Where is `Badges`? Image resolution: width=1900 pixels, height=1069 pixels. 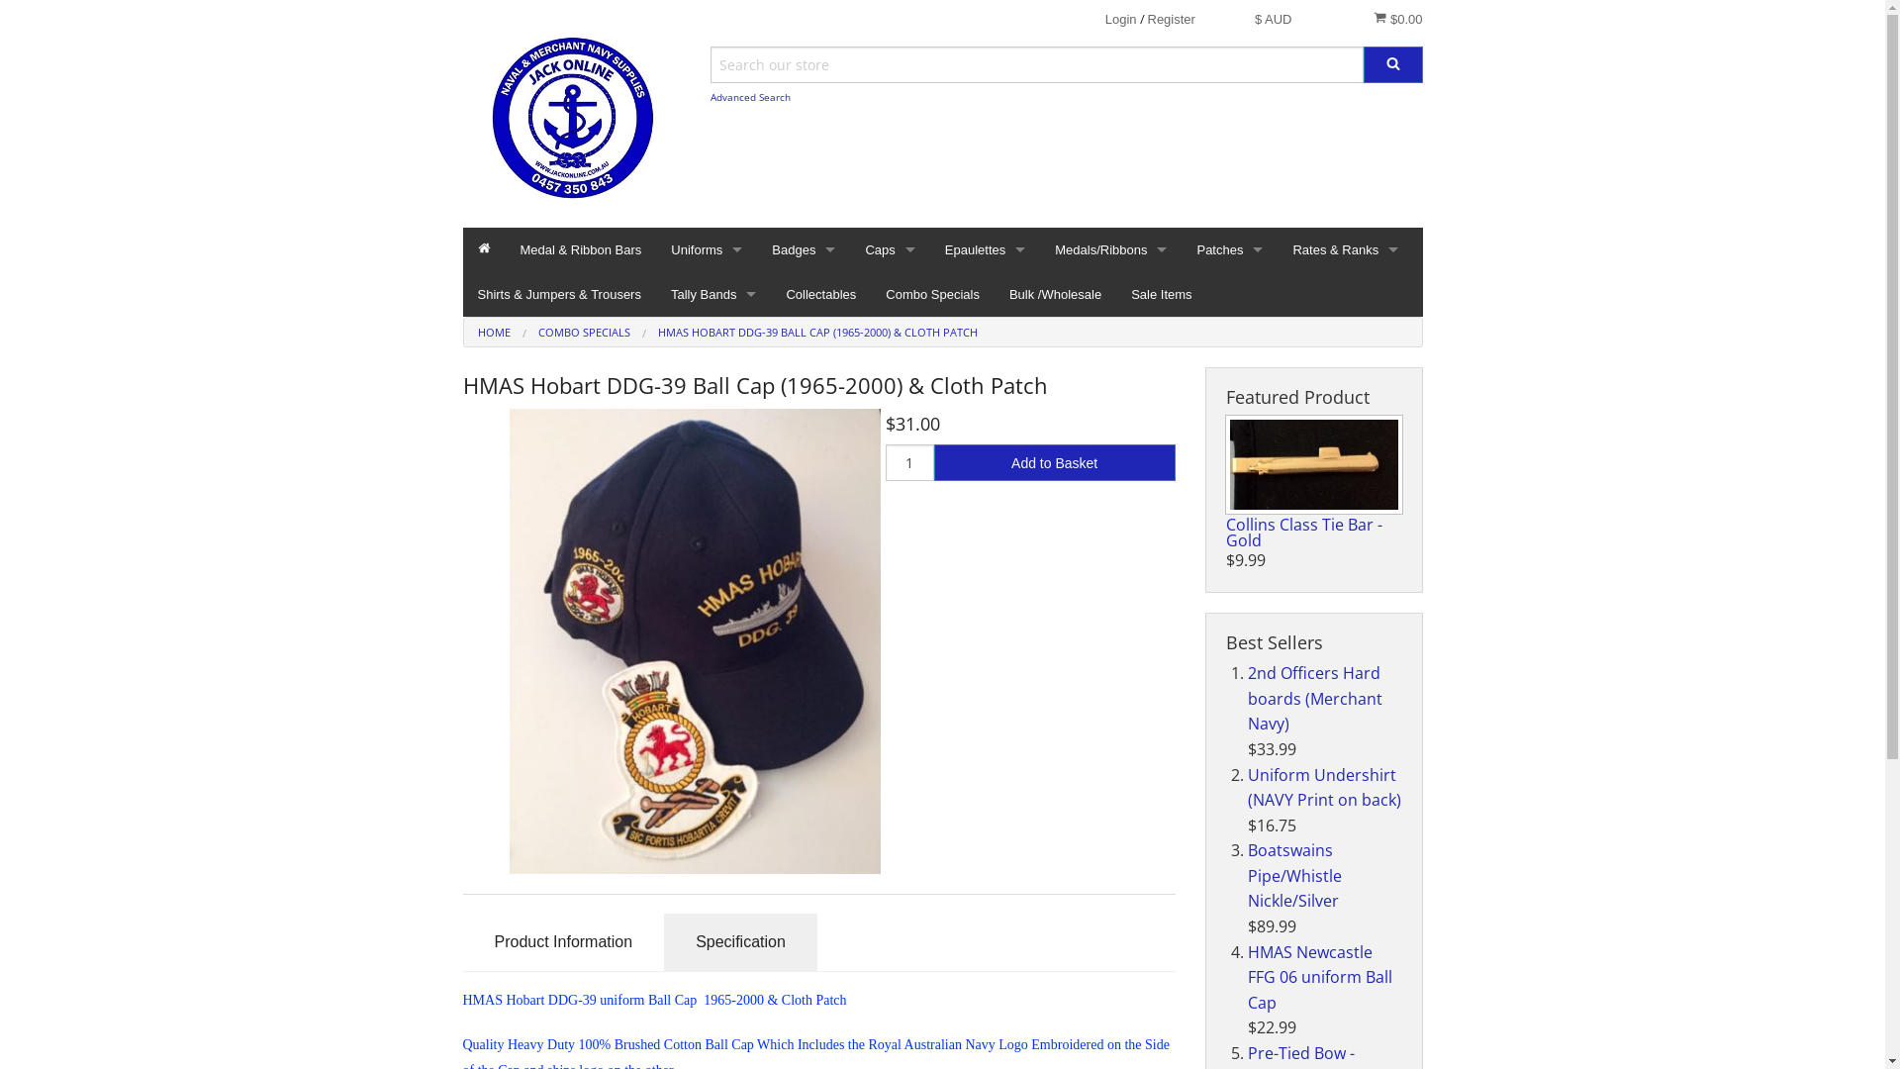 Badges is located at coordinates (804, 249).